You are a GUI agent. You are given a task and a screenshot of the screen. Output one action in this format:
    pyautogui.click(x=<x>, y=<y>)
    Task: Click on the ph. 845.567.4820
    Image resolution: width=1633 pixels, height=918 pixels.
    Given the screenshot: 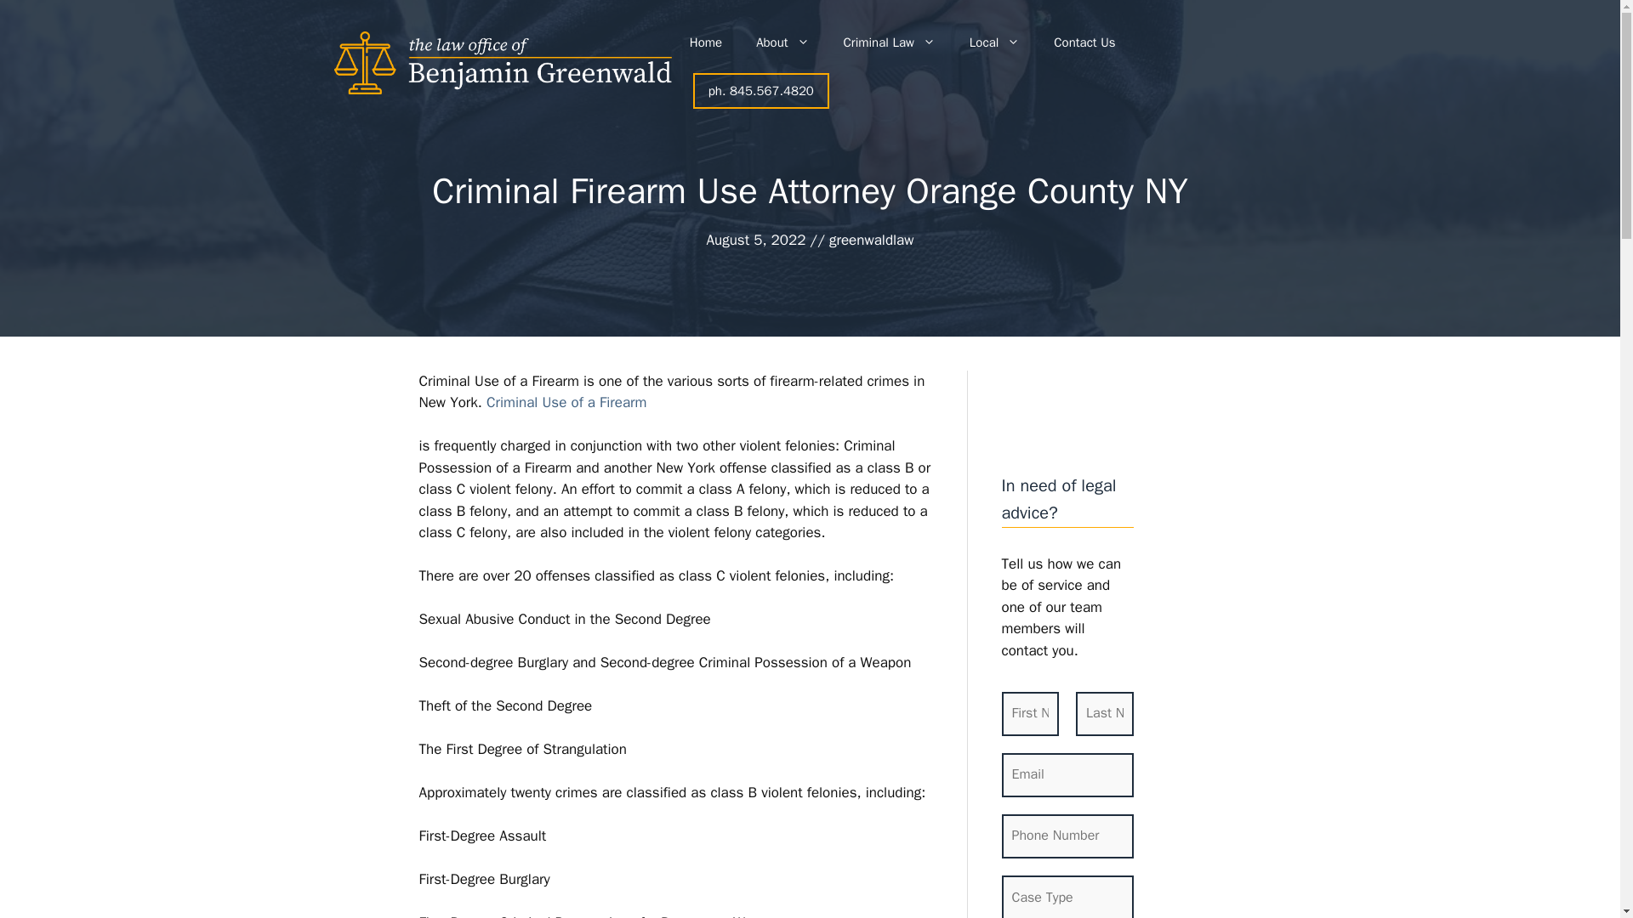 What is the action you would take?
    pyautogui.click(x=760, y=91)
    